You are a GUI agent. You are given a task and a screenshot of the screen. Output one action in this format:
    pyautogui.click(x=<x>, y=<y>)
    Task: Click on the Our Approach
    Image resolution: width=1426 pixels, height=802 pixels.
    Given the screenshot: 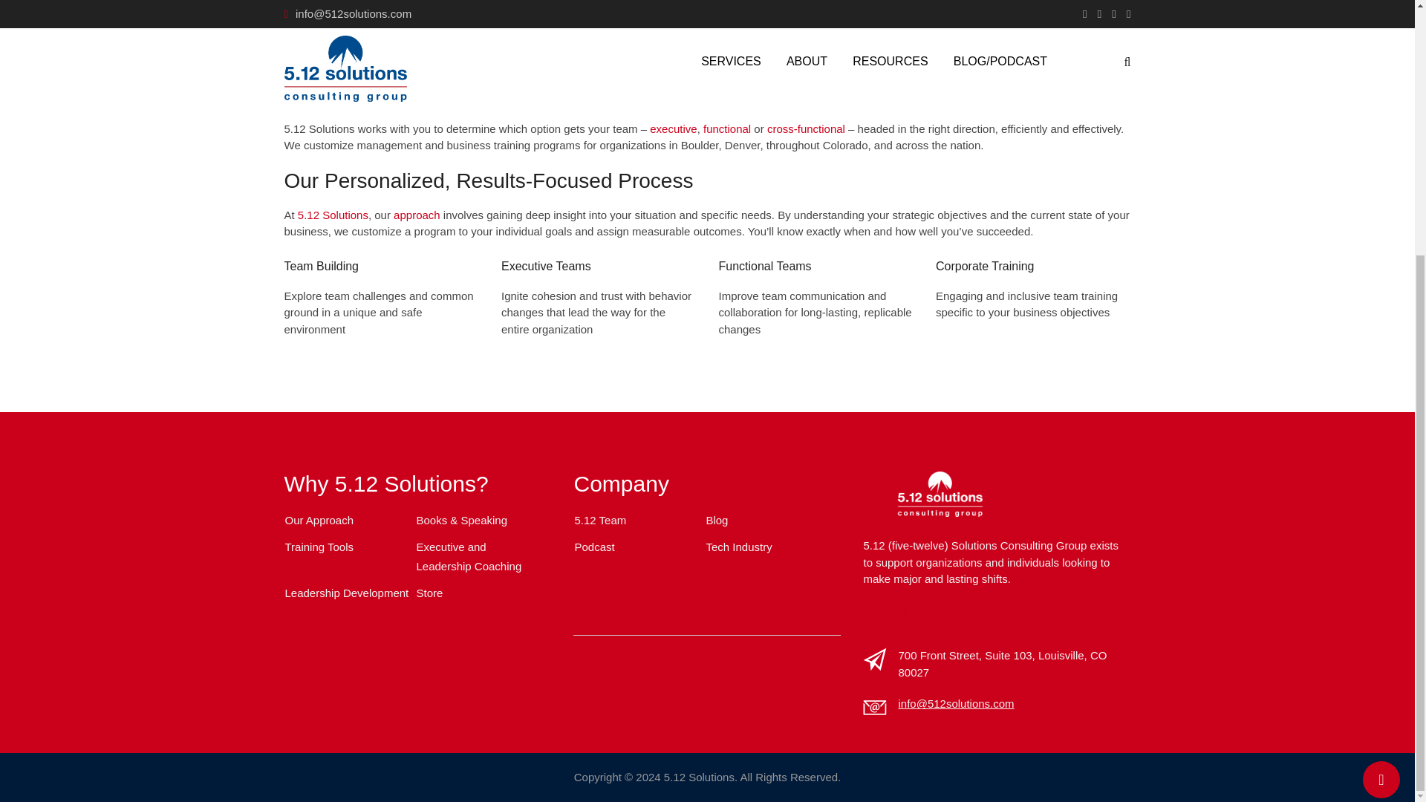 What is the action you would take?
    pyautogui.click(x=319, y=520)
    